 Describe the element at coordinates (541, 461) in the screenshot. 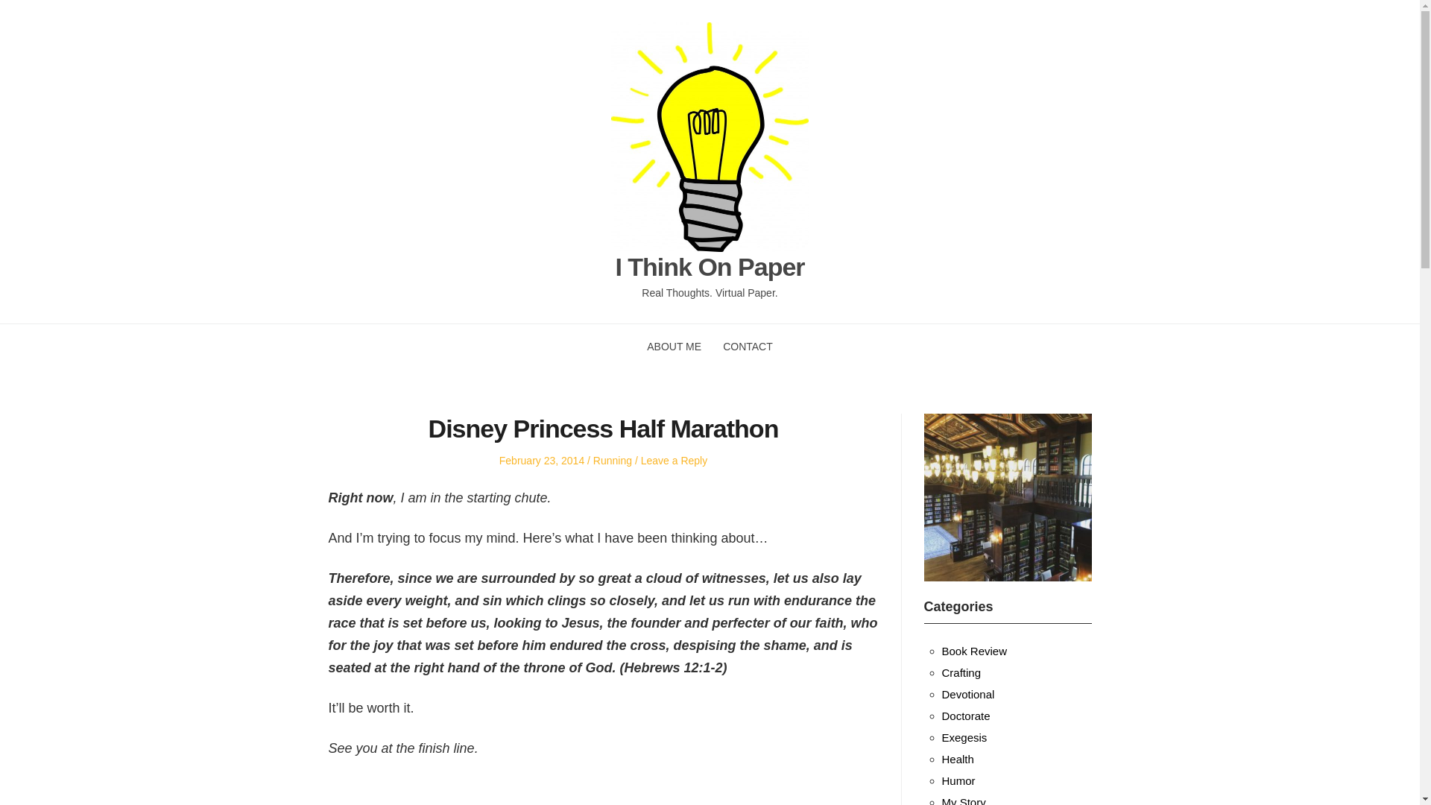

I see `February 23, 2014` at that location.